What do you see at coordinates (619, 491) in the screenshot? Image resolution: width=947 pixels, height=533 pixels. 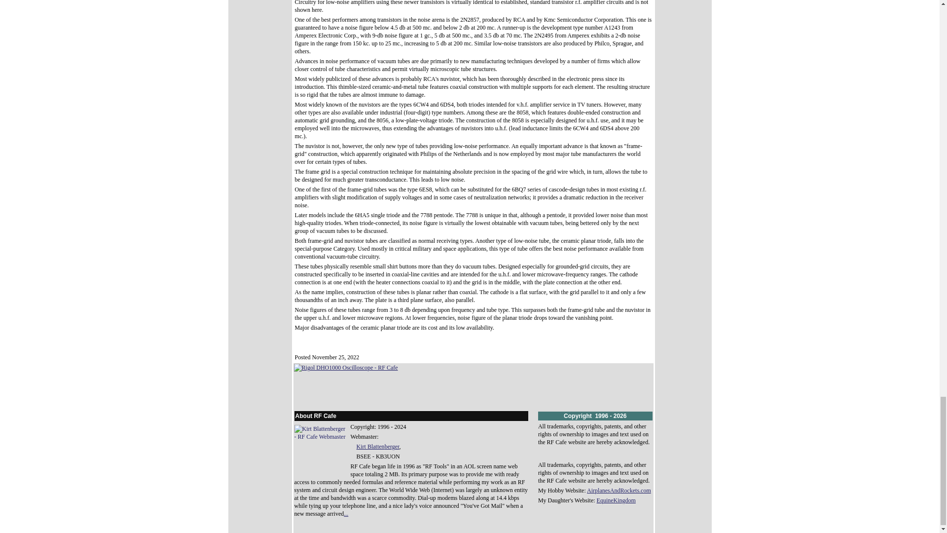 I see `AirplanesAndRockets.com` at bounding box center [619, 491].